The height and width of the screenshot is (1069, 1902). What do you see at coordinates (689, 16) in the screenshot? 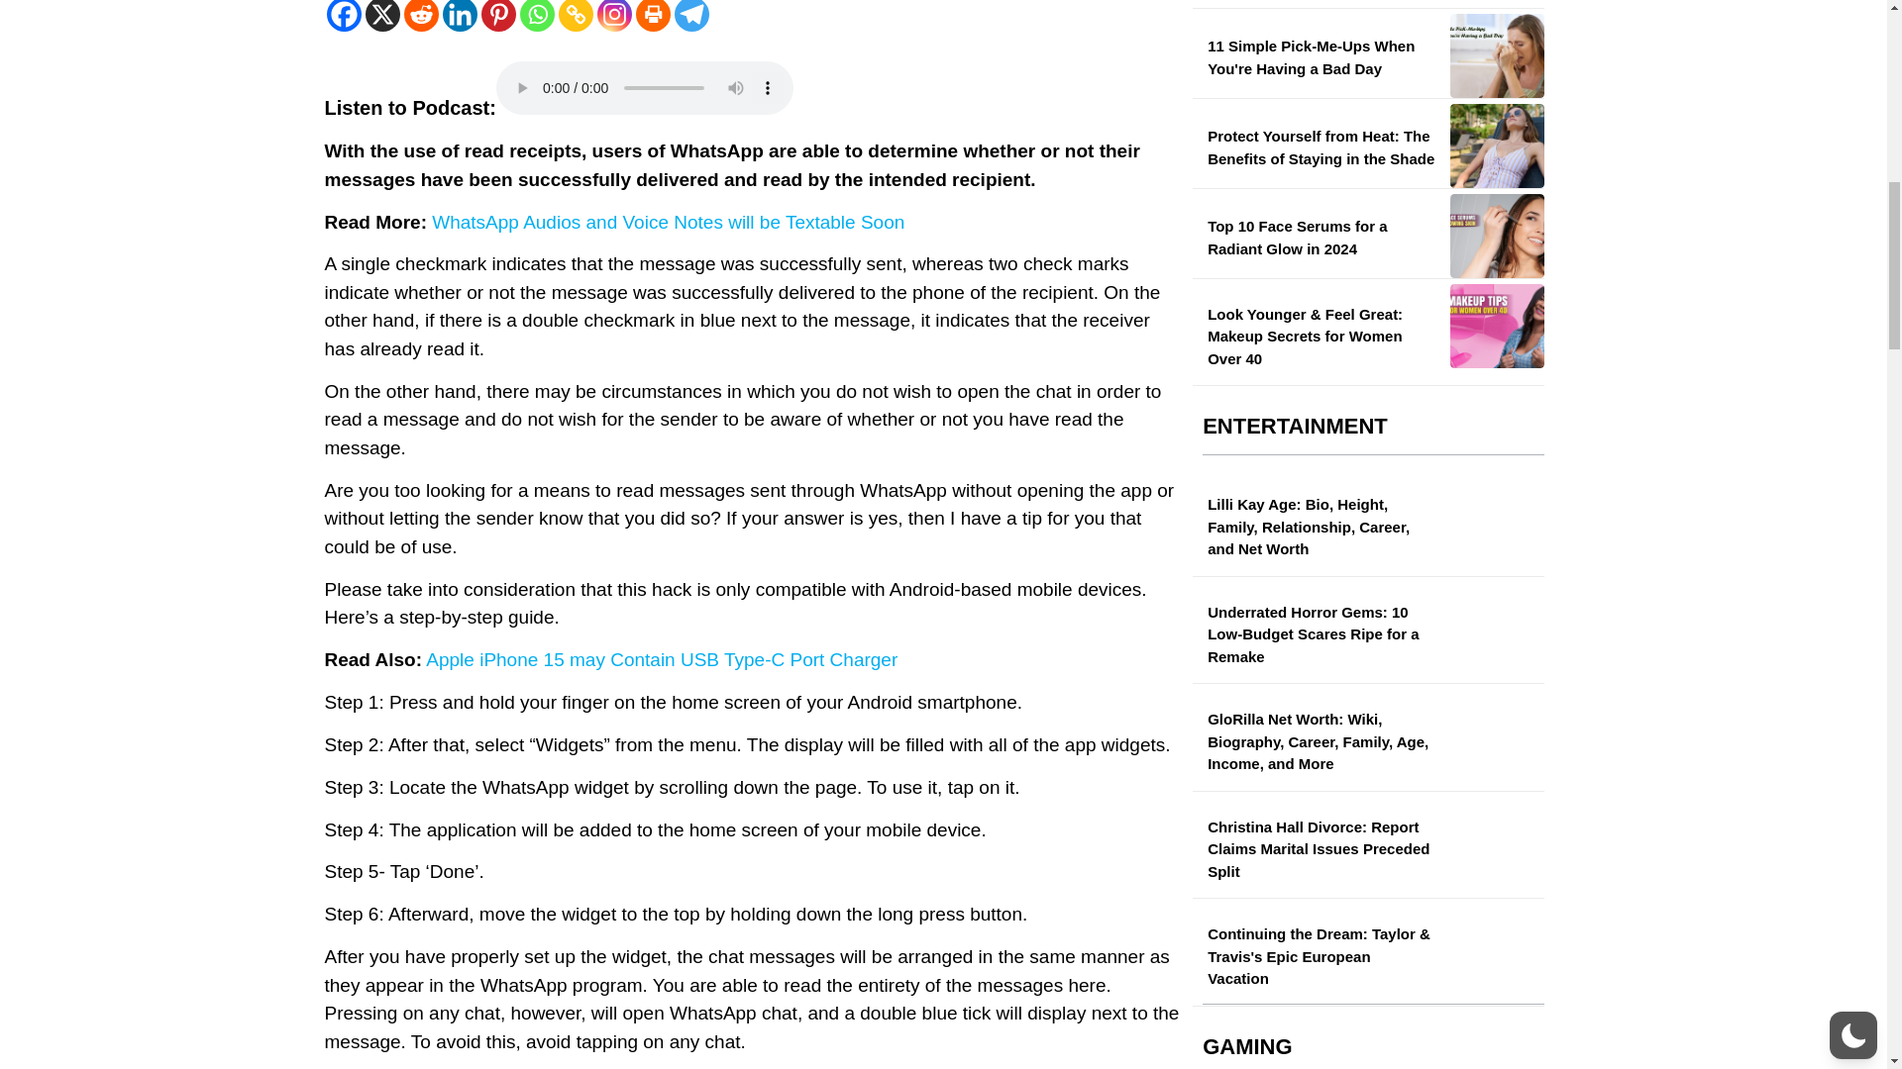
I see `Telegram` at bounding box center [689, 16].